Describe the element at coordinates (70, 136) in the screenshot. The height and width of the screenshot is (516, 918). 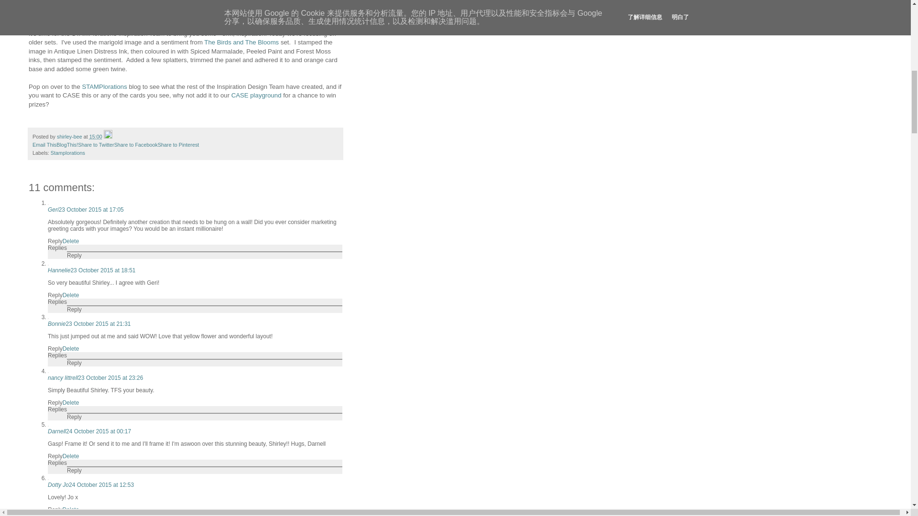
I see `author profile` at that location.